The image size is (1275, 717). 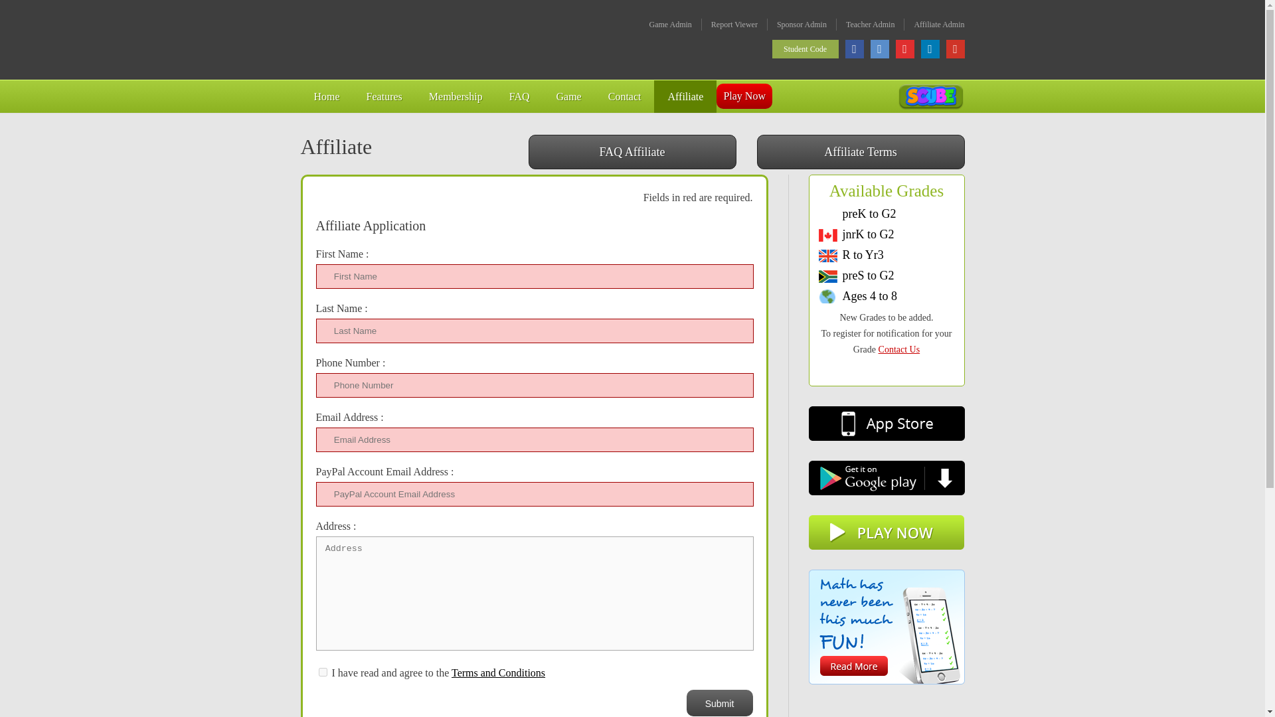 What do you see at coordinates (568, 96) in the screenshot?
I see `Game` at bounding box center [568, 96].